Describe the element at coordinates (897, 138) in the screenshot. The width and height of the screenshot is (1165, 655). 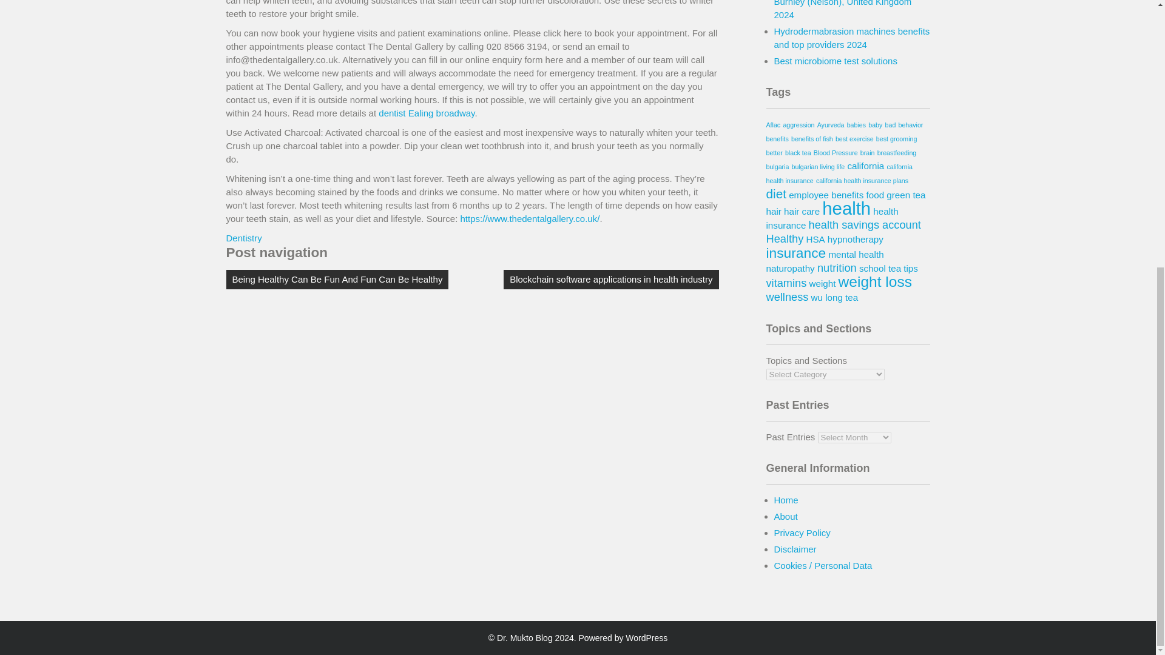
I see `best grooming` at that location.